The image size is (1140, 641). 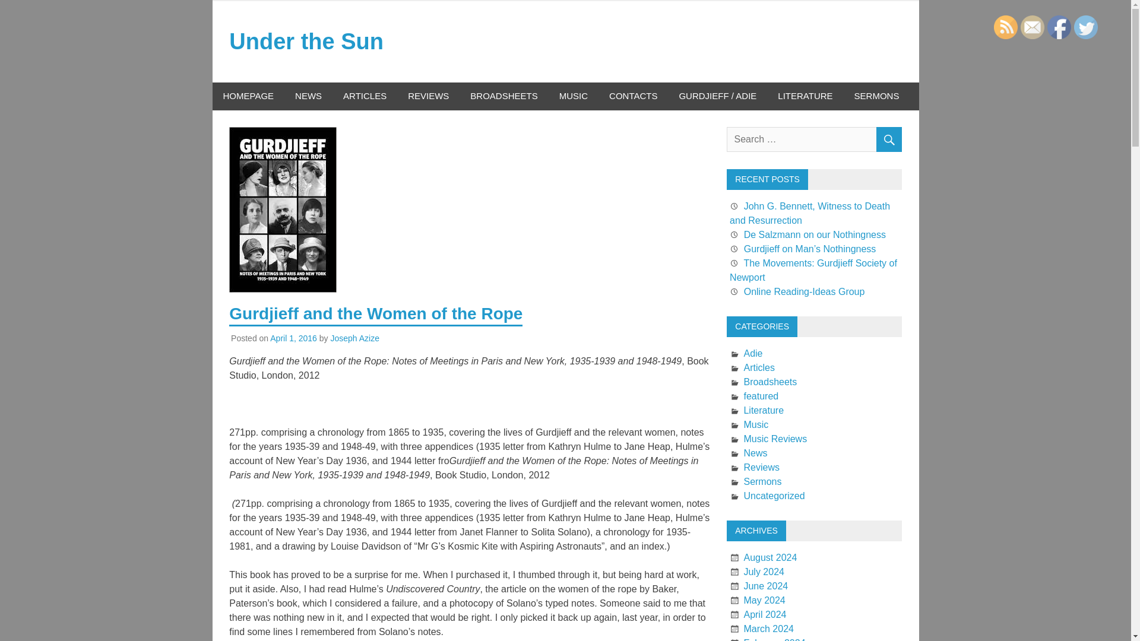 I want to click on Under the Sun, so click(x=306, y=46).